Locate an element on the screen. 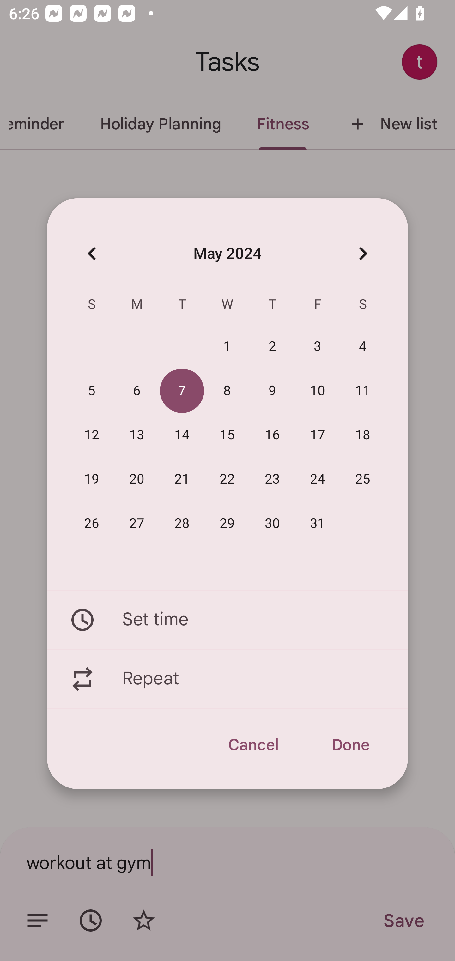  3 03 May 2024 is located at coordinates (318, 347).